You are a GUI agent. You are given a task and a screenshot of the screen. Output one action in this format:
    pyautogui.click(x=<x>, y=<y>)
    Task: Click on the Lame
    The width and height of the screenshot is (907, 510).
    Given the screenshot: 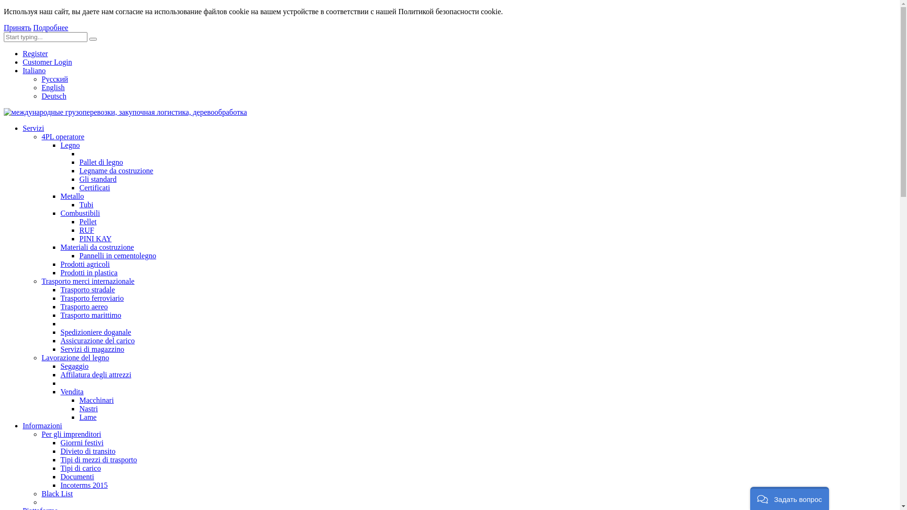 What is the action you would take?
    pyautogui.click(x=88, y=417)
    